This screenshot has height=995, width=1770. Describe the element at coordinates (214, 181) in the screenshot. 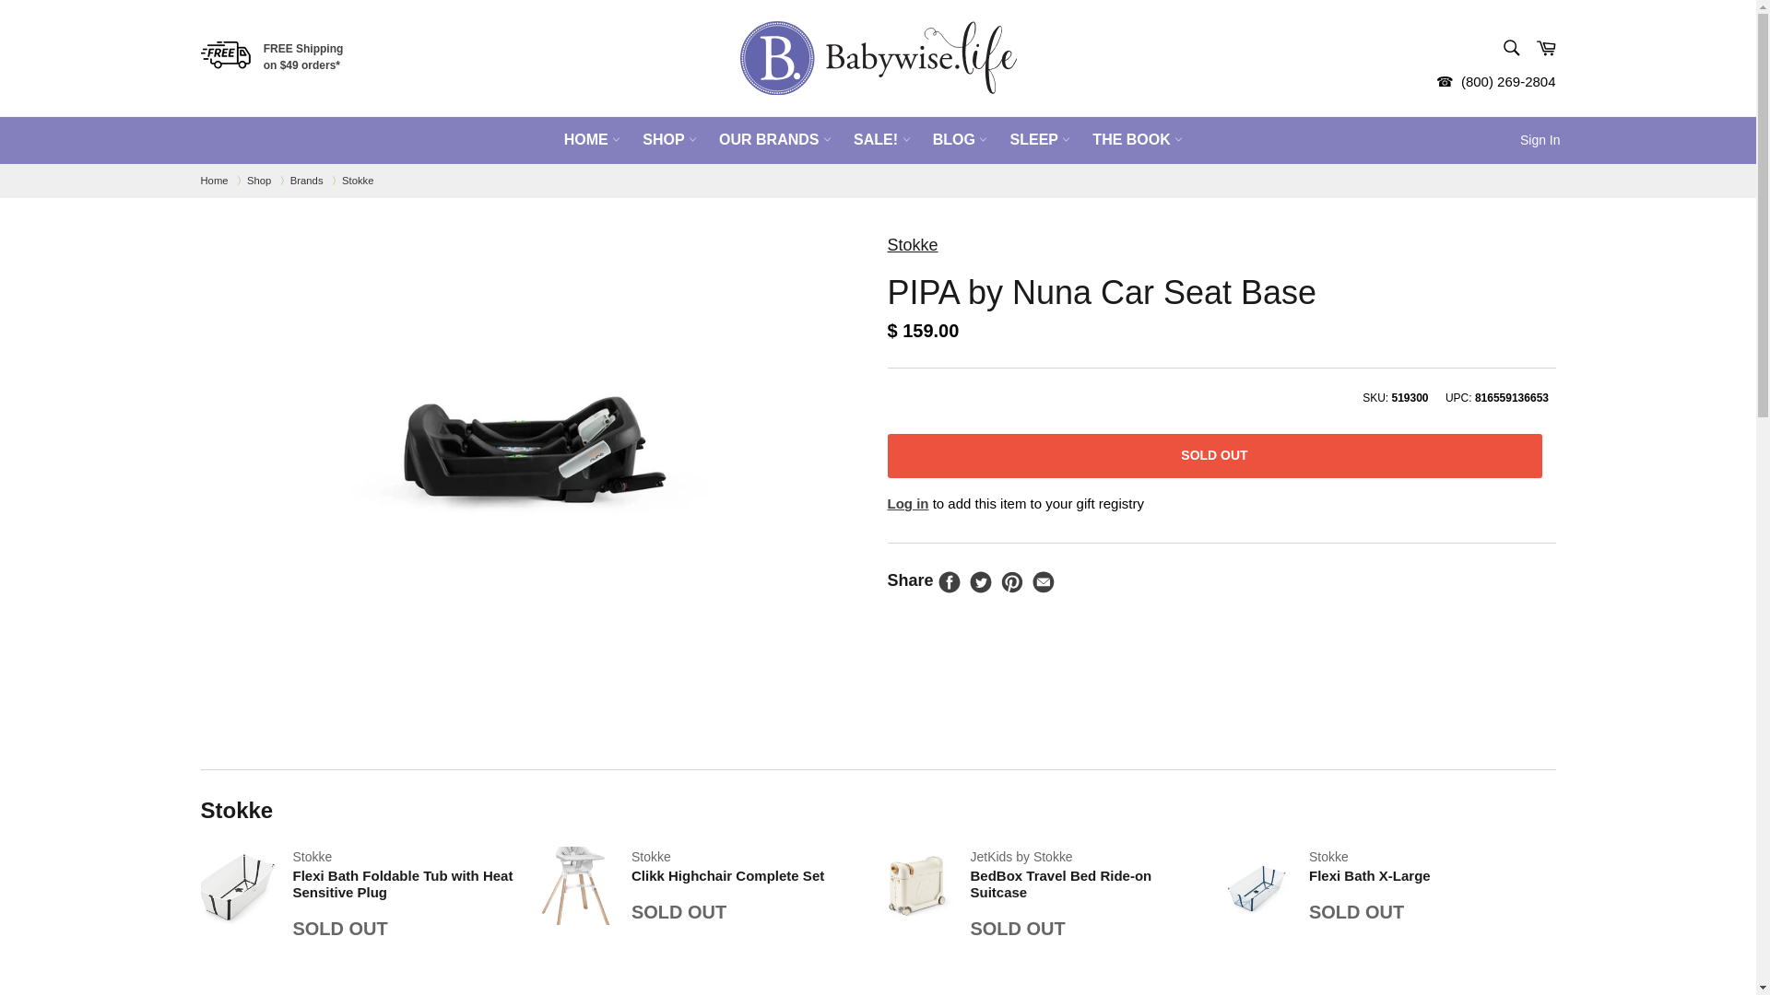

I see `Babywise.life` at that location.